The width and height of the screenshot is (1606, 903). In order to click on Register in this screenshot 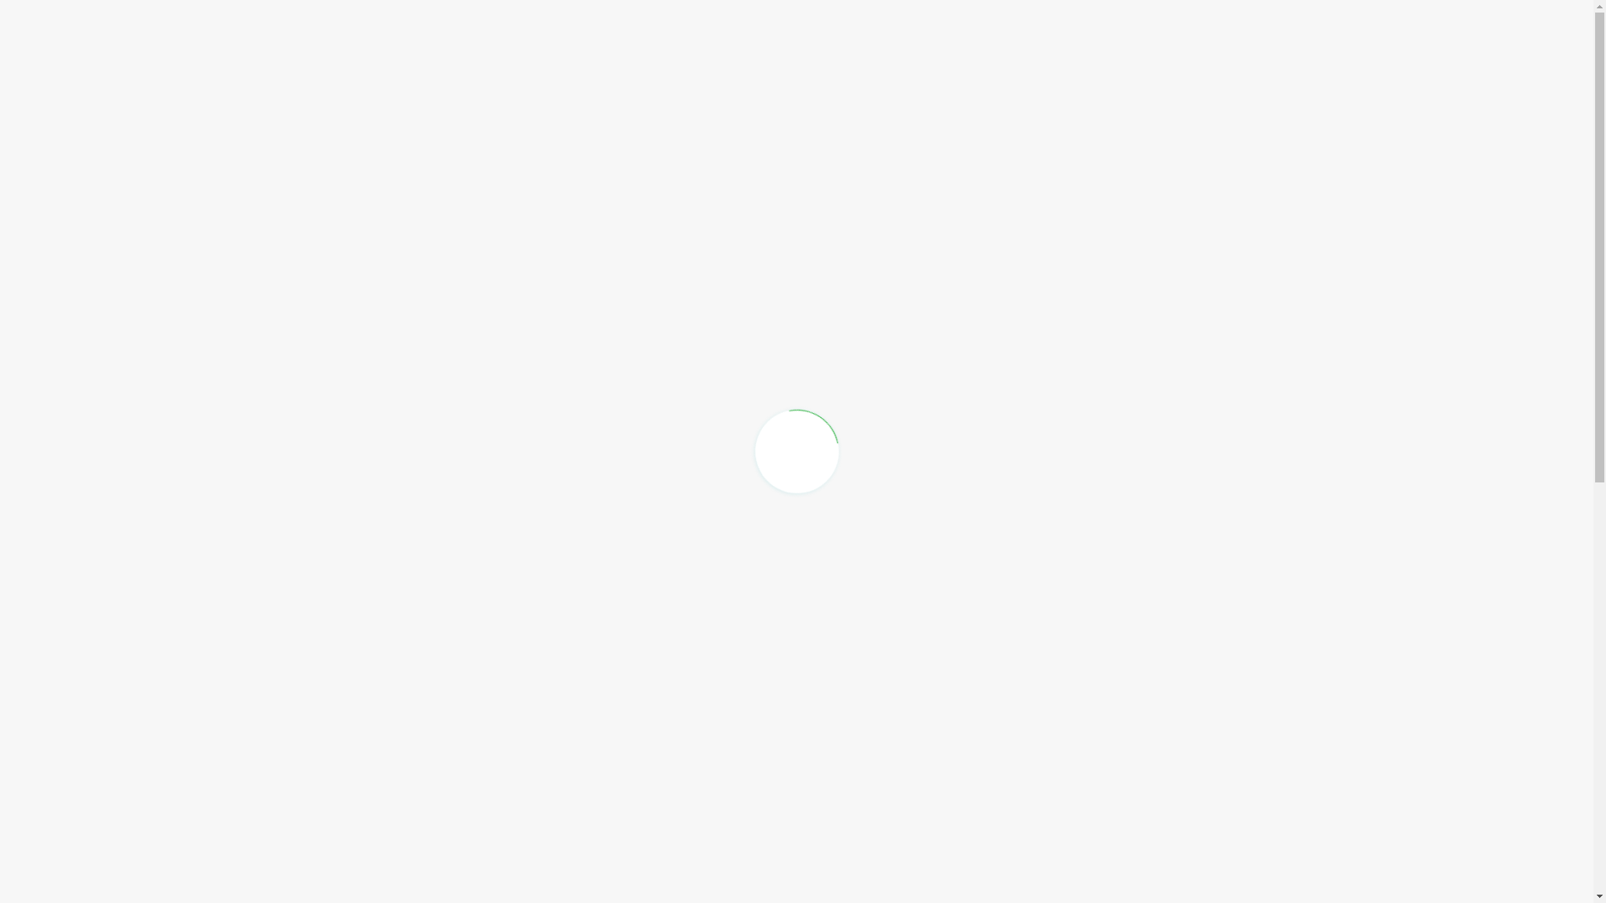, I will do `click(1430, 44)`.